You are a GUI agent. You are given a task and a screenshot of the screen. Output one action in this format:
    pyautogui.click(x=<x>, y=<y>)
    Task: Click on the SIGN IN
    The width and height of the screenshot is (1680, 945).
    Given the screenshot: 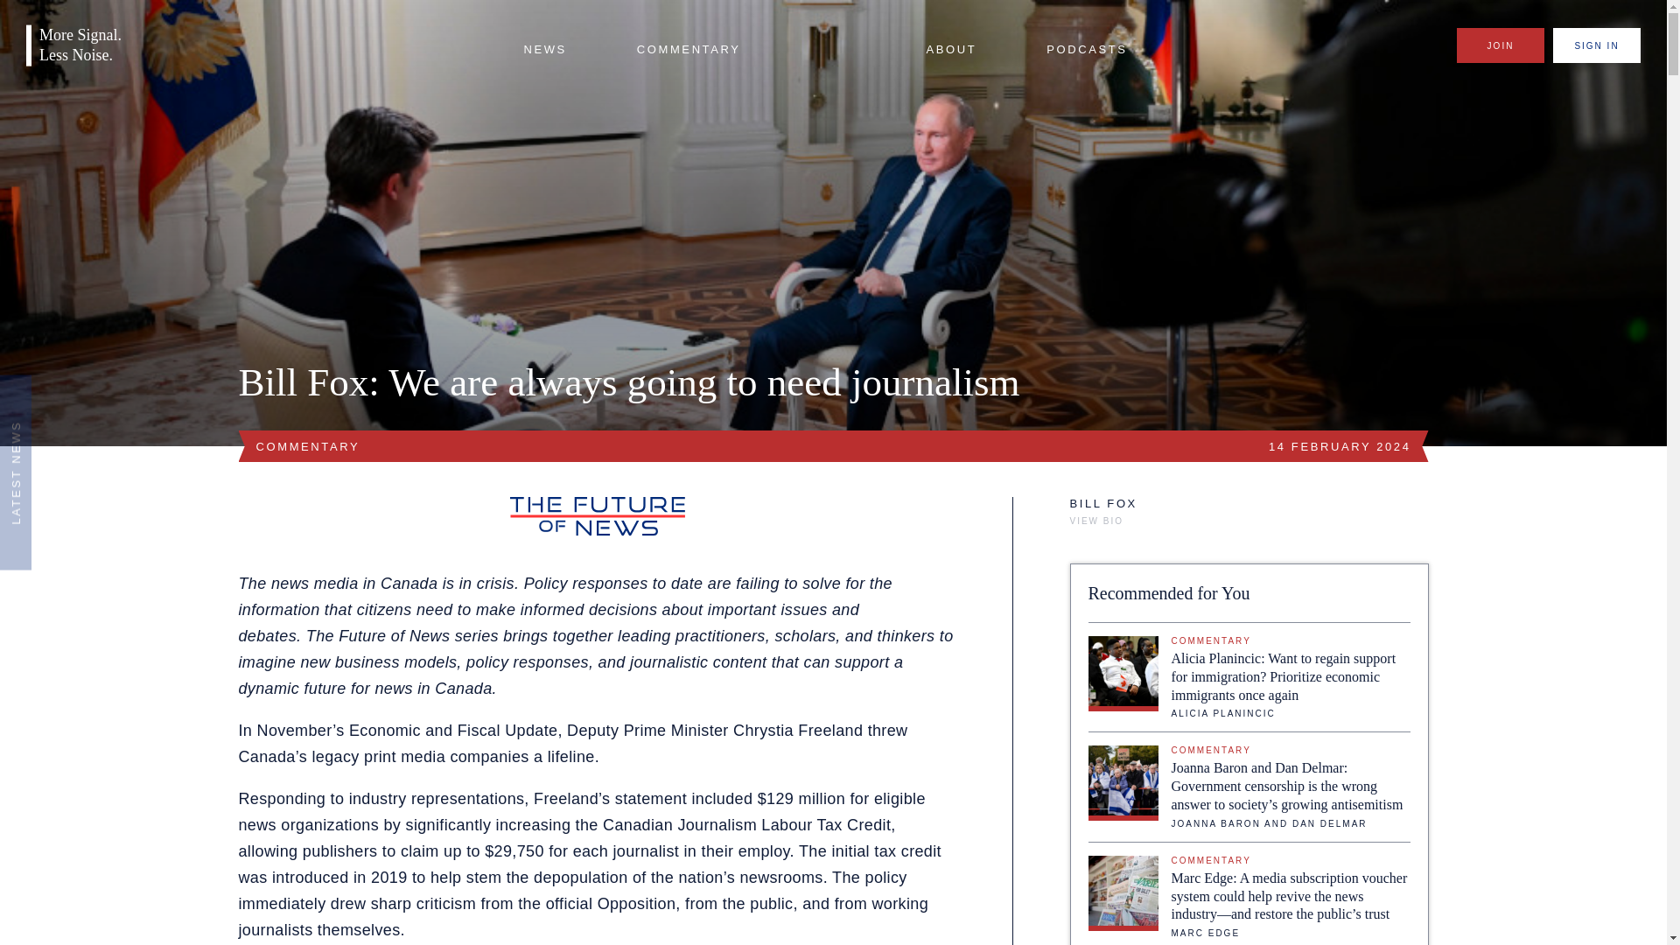 What is the action you would take?
    pyautogui.click(x=1596, y=45)
    